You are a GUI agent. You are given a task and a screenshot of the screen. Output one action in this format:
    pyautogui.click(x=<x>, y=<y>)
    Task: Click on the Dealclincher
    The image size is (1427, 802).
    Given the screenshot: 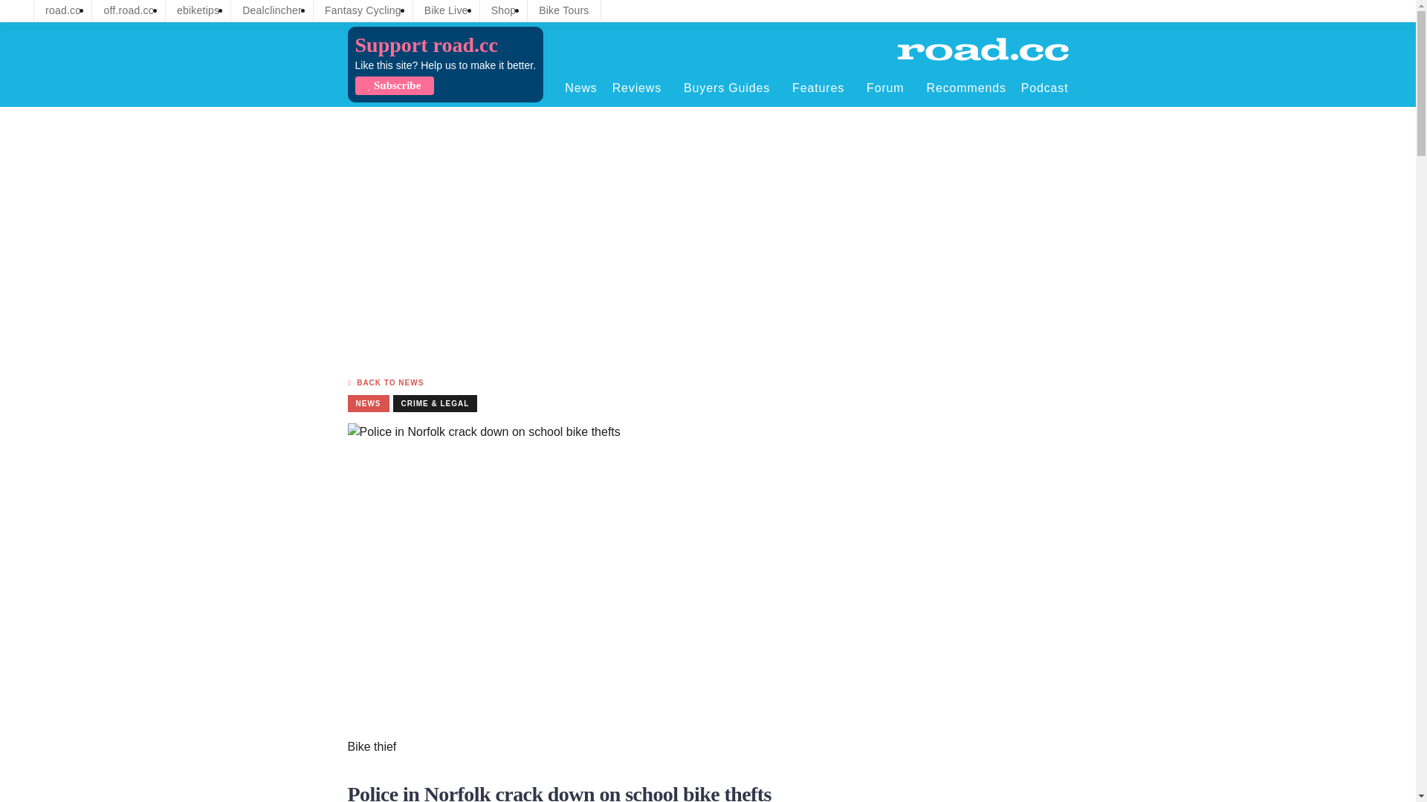 What is the action you would take?
    pyautogui.click(x=272, y=10)
    